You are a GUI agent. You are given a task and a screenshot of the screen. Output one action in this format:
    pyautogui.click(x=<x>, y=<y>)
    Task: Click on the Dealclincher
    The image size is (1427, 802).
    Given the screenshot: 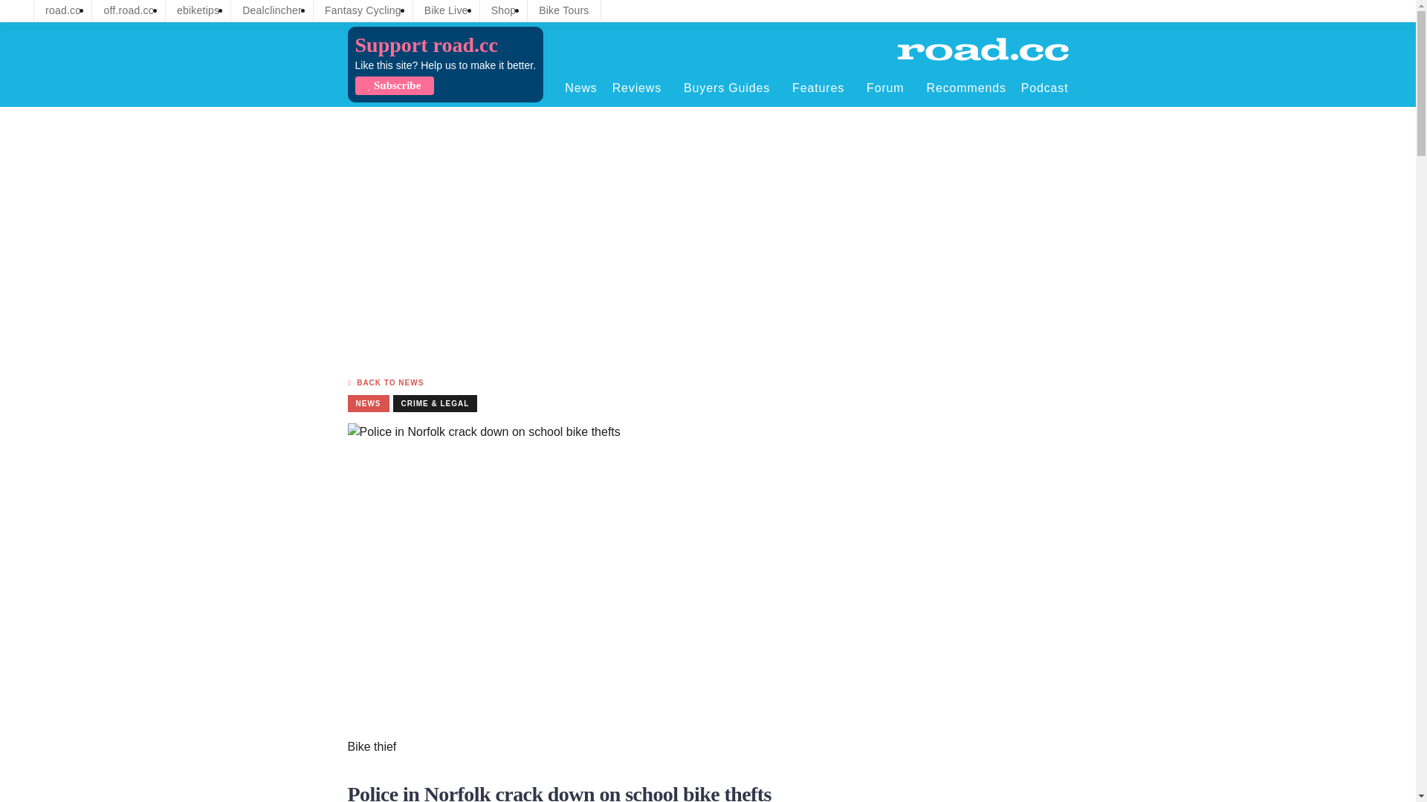 What is the action you would take?
    pyautogui.click(x=272, y=10)
    